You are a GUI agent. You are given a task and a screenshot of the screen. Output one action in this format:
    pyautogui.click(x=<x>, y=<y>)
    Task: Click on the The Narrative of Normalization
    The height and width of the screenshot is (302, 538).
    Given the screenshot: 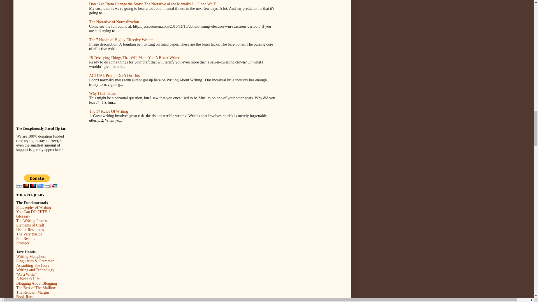 What is the action you would take?
    pyautogui.click(x=114, y=22)
    